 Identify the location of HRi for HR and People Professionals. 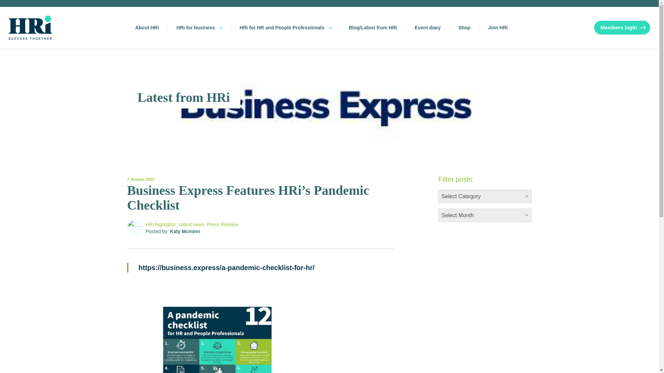
(282, 28).